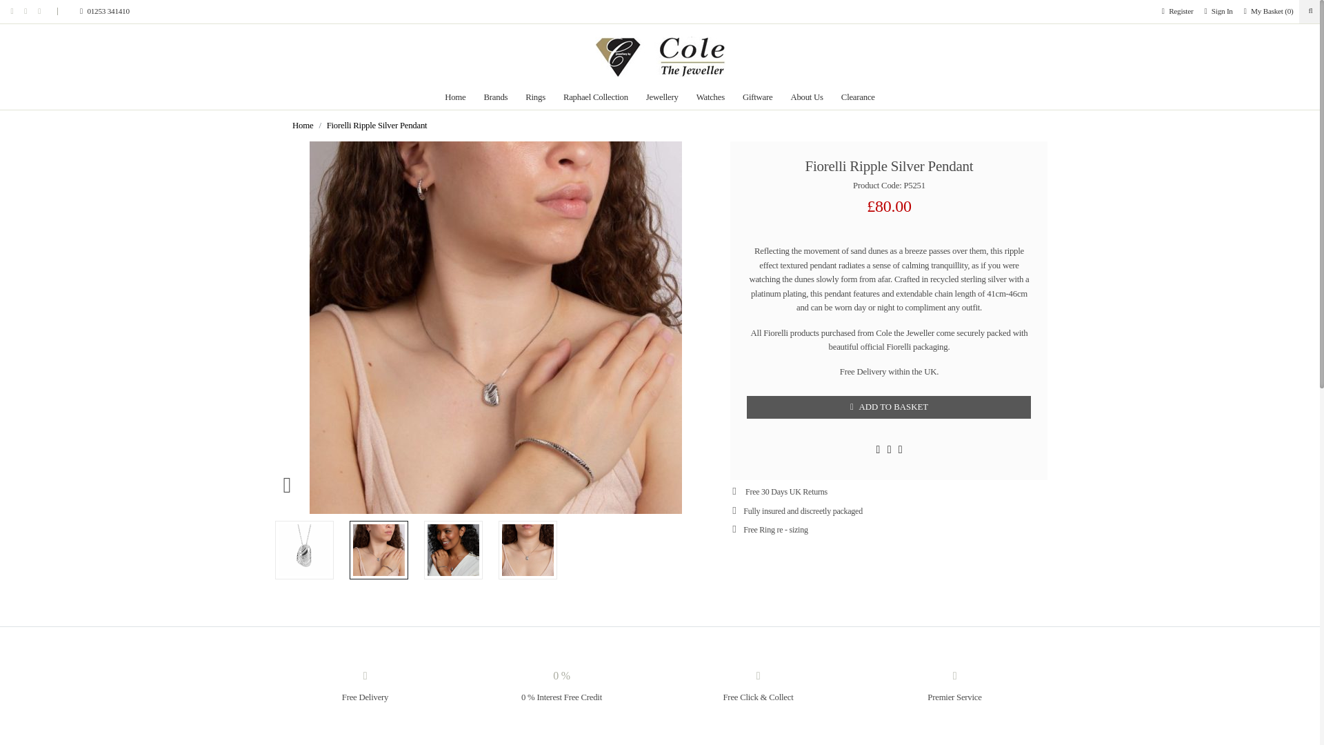 The height and width of the screenshot is (745, 1324). Describe the element at coordinates (858, 97) in the screenshot. I see `Clearance` at that location.